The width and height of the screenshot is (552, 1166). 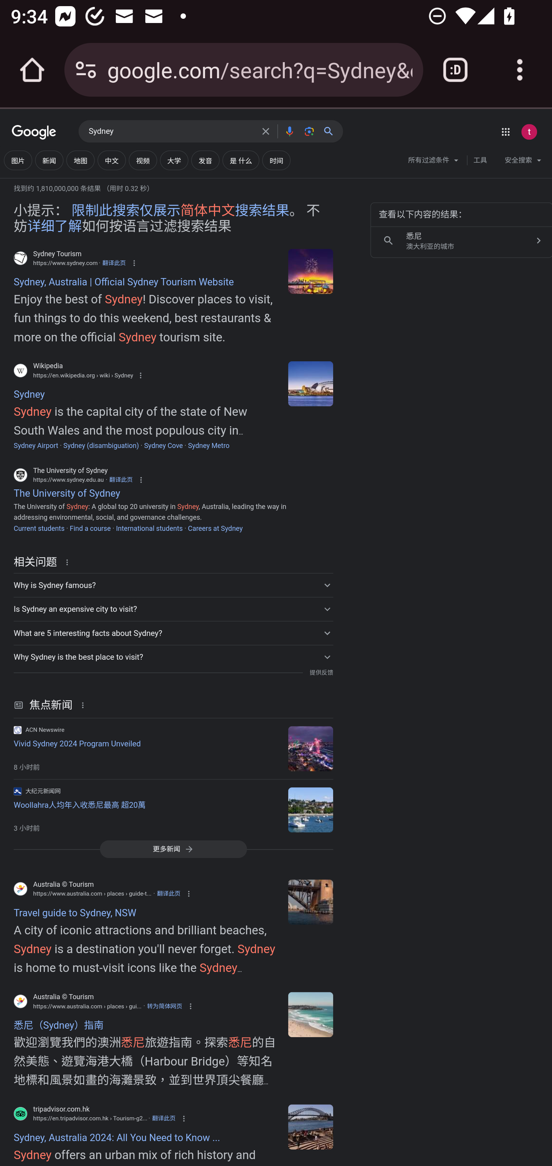 What do you see at coordinates (480, 160) in the screenshot?
I see `工具` at bounding box center [480, 160].